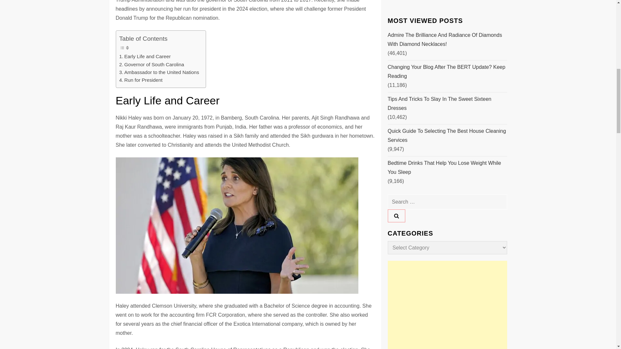 The width and height of the screenshot is (621, 349). What do you see at coordinates (151, 64) in the screenshot?
I see `Governor of South Carolina` at bounding box center [151, 64].